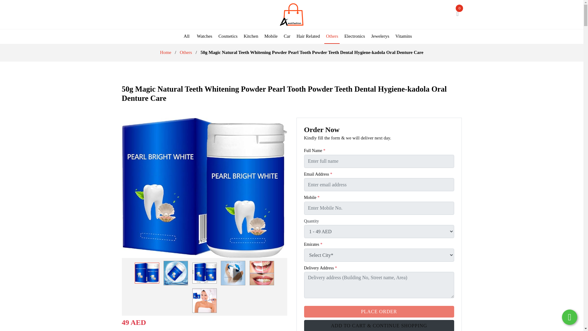  What do you see at coordinates (379, 311) in the screenshot?
I see `PLACE ORDER` at bounding box center [379, 311].